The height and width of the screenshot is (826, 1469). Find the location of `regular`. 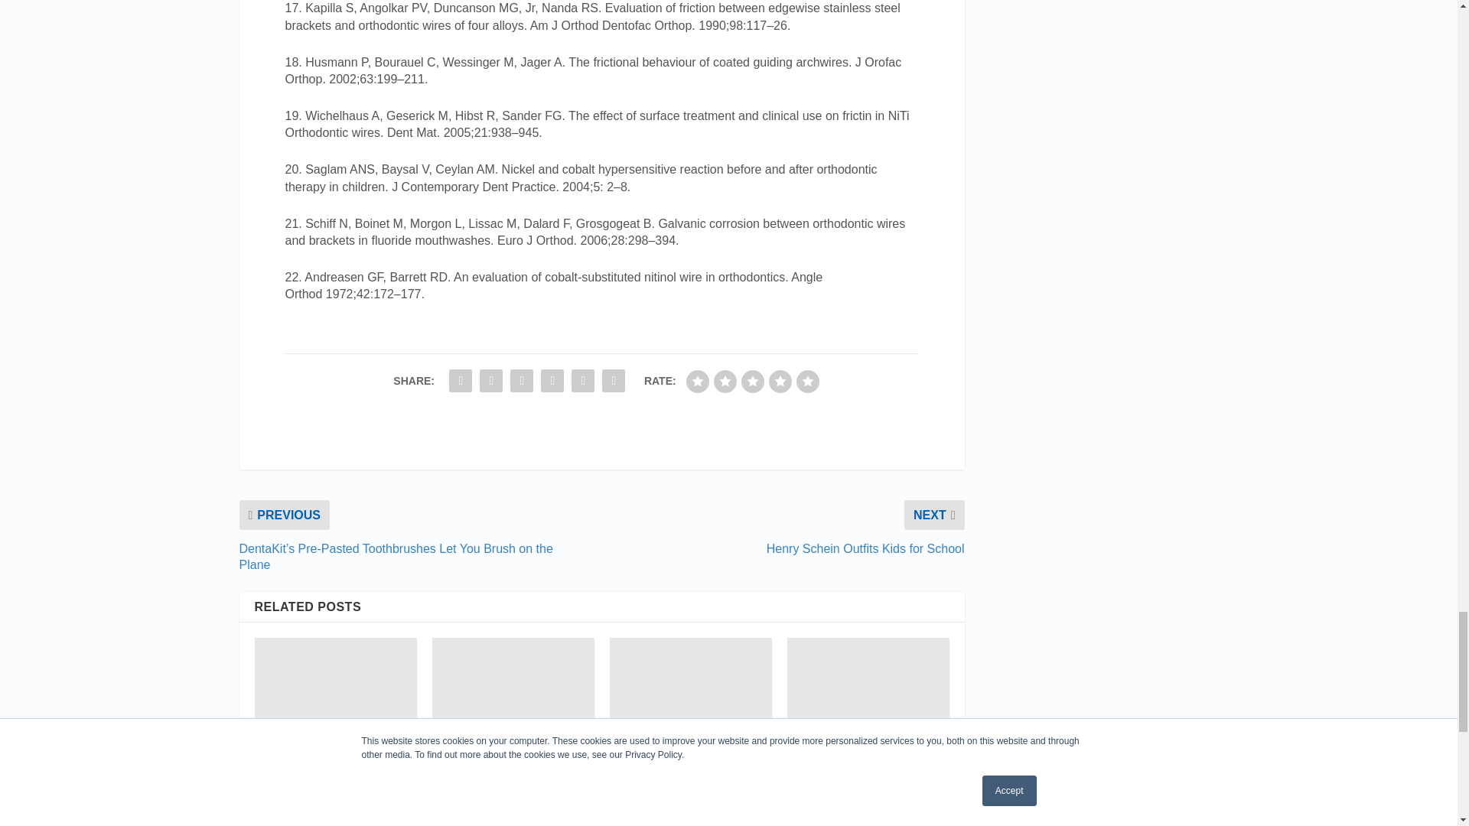

regular is located at coordinates (753, 381).